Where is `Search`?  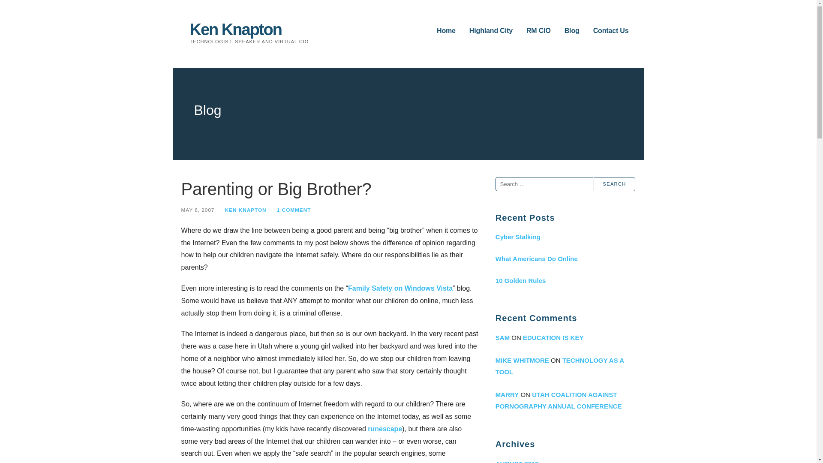
Search is located at coordinates (614, 184).